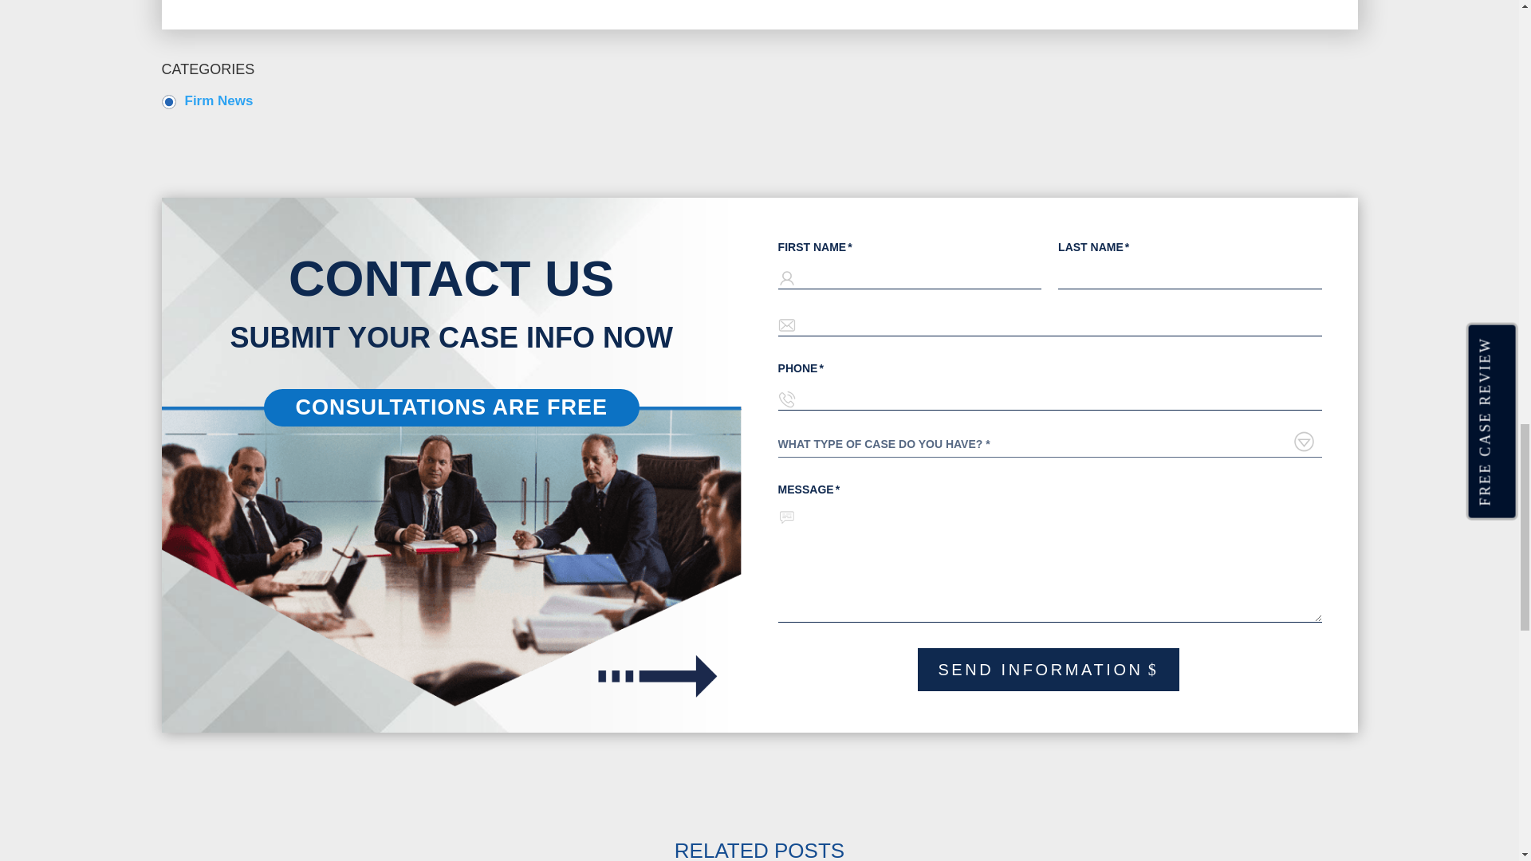  What do you see at coordinates (658, 675) in the screenshot?
I see `Group 2` at bounding box center [658, 675].